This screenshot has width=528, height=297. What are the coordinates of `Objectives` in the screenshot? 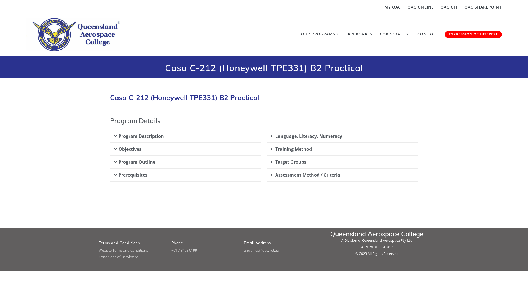 It's located at (130, 149).